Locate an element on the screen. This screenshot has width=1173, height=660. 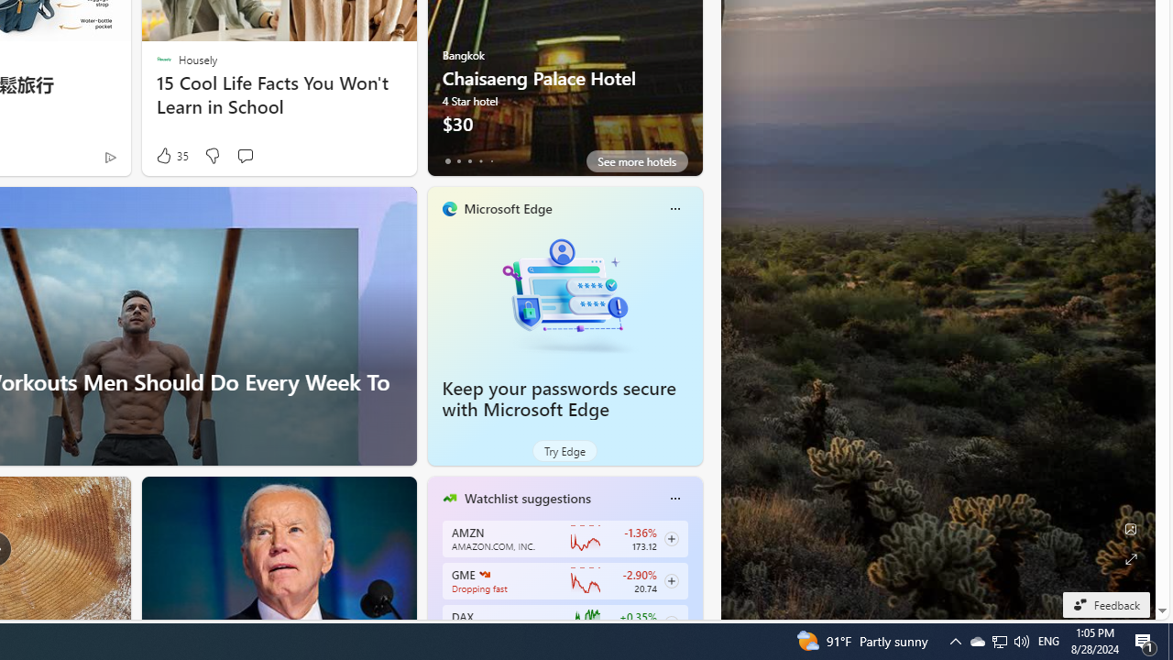
Edit Background is located at coordinates (1131, 529).